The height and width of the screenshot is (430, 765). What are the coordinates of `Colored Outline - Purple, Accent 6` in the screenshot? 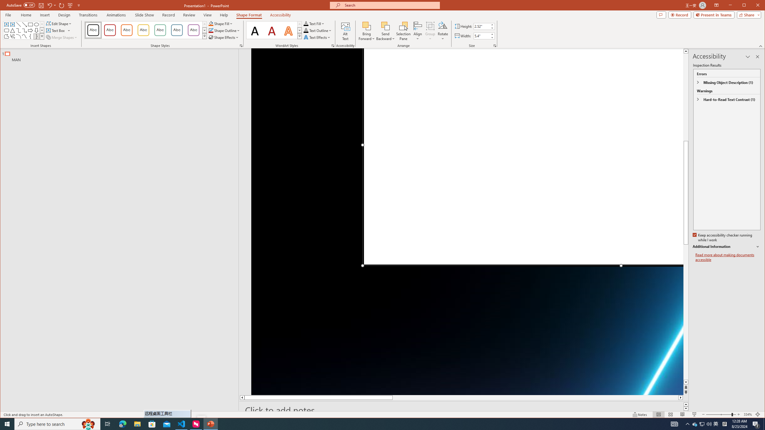 It's located at (193, 30).